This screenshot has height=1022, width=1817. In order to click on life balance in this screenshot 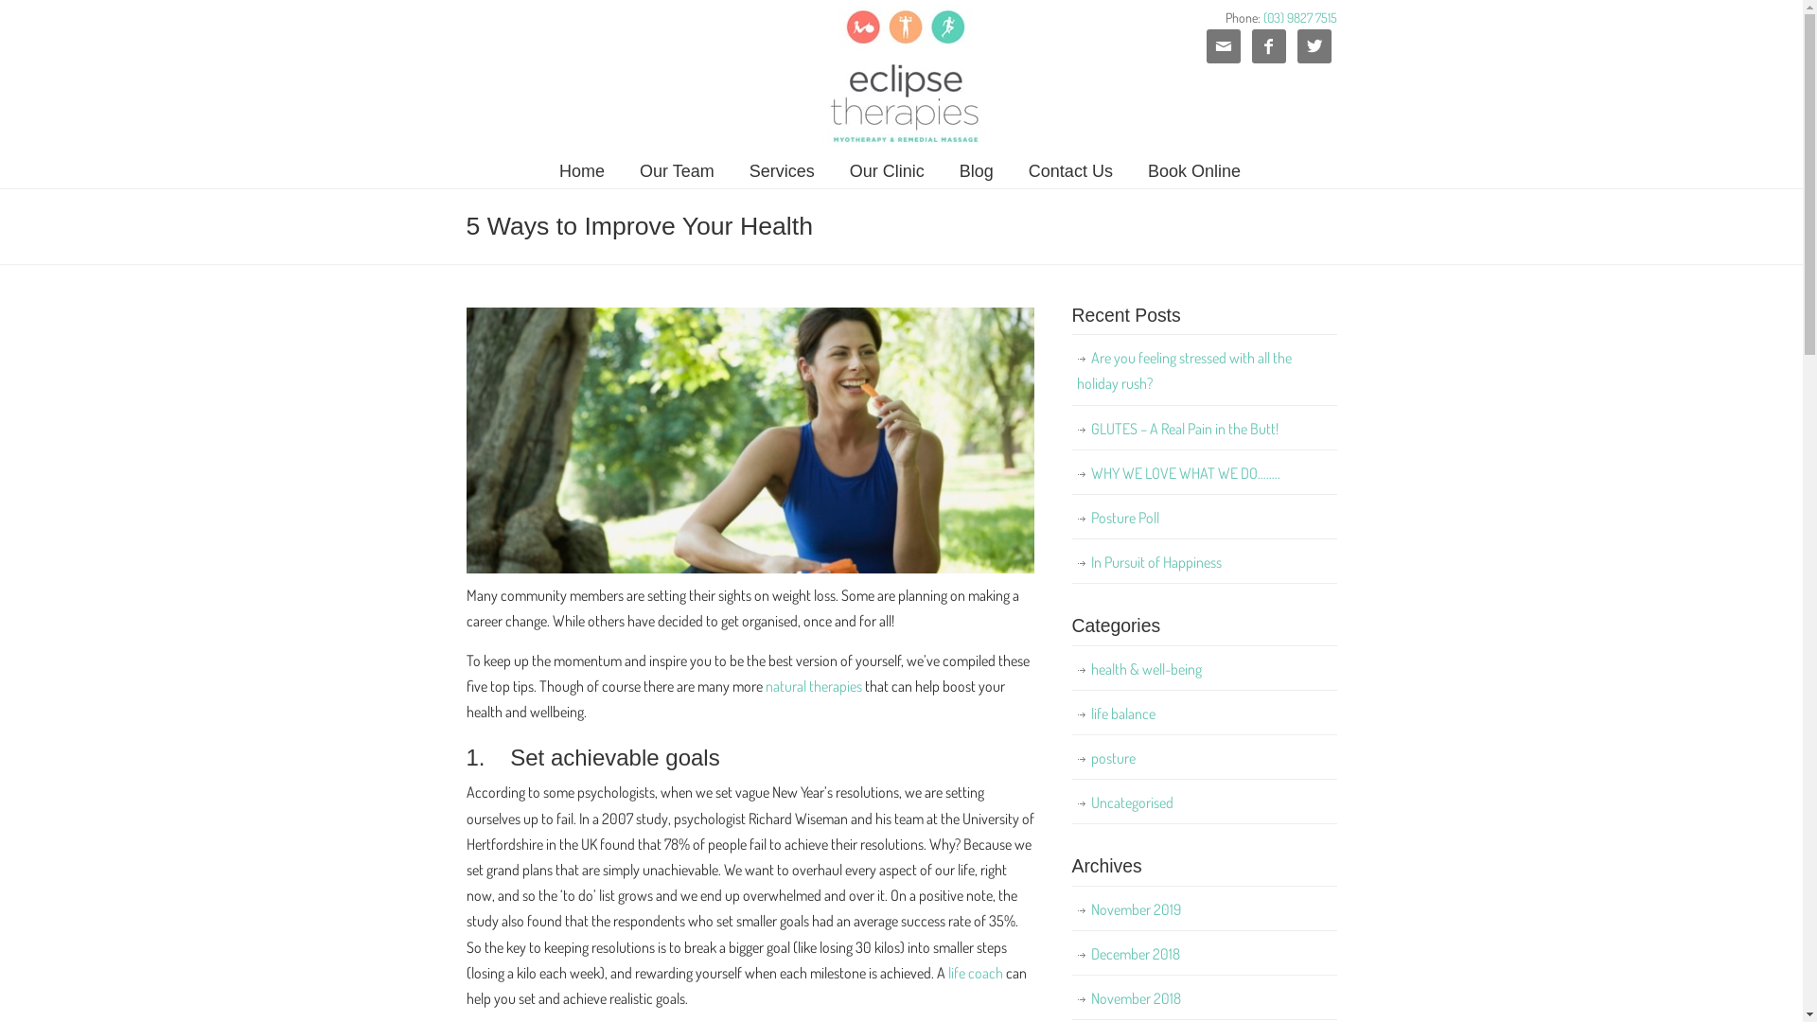, I will do `click(1204, 714)`.